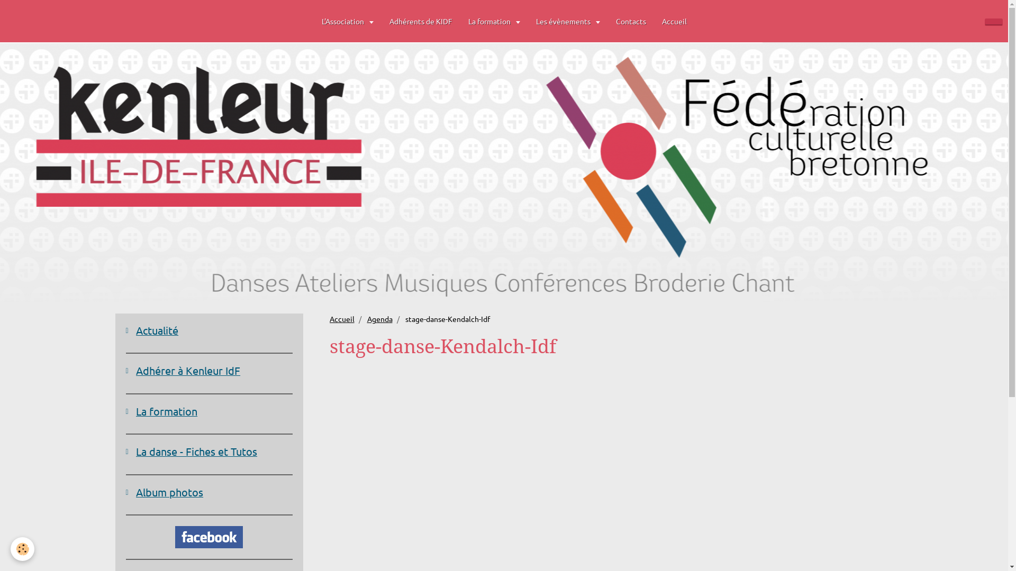  I want to click on Contacts, so click(631, 21).